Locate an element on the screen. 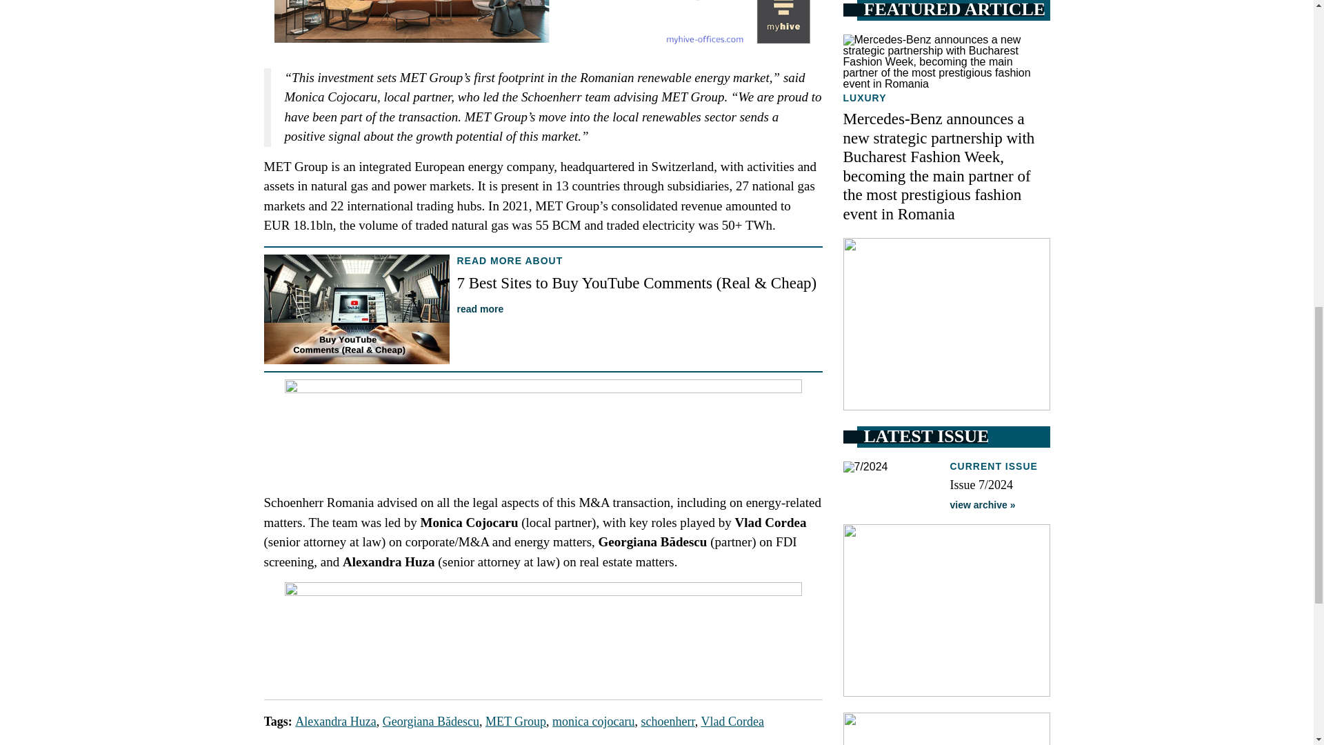 This screenshot has width=1324, height=745. read more is located at coordinates (480, 308).